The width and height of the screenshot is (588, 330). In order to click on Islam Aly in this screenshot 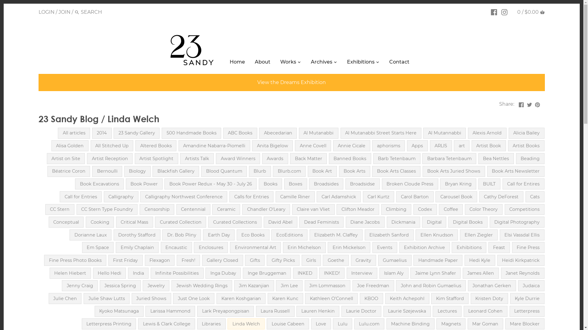, I will do `click(394, 273)`.